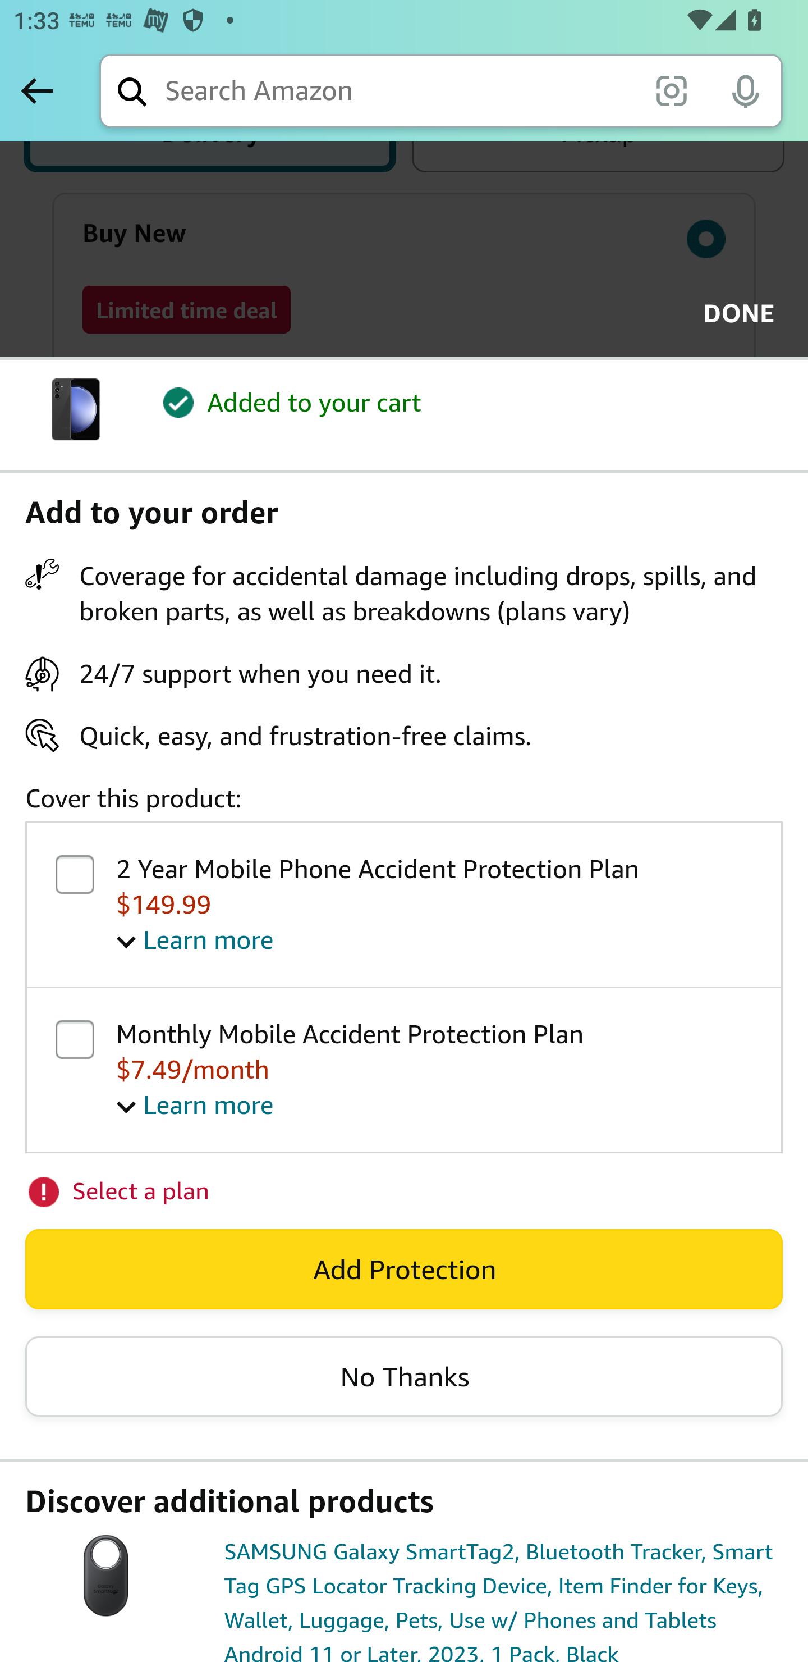 This screenshot has width=808, height=1662. Describe the element at coordinates (195, 1105) in the screenshot. I see `Learn more` at that location.